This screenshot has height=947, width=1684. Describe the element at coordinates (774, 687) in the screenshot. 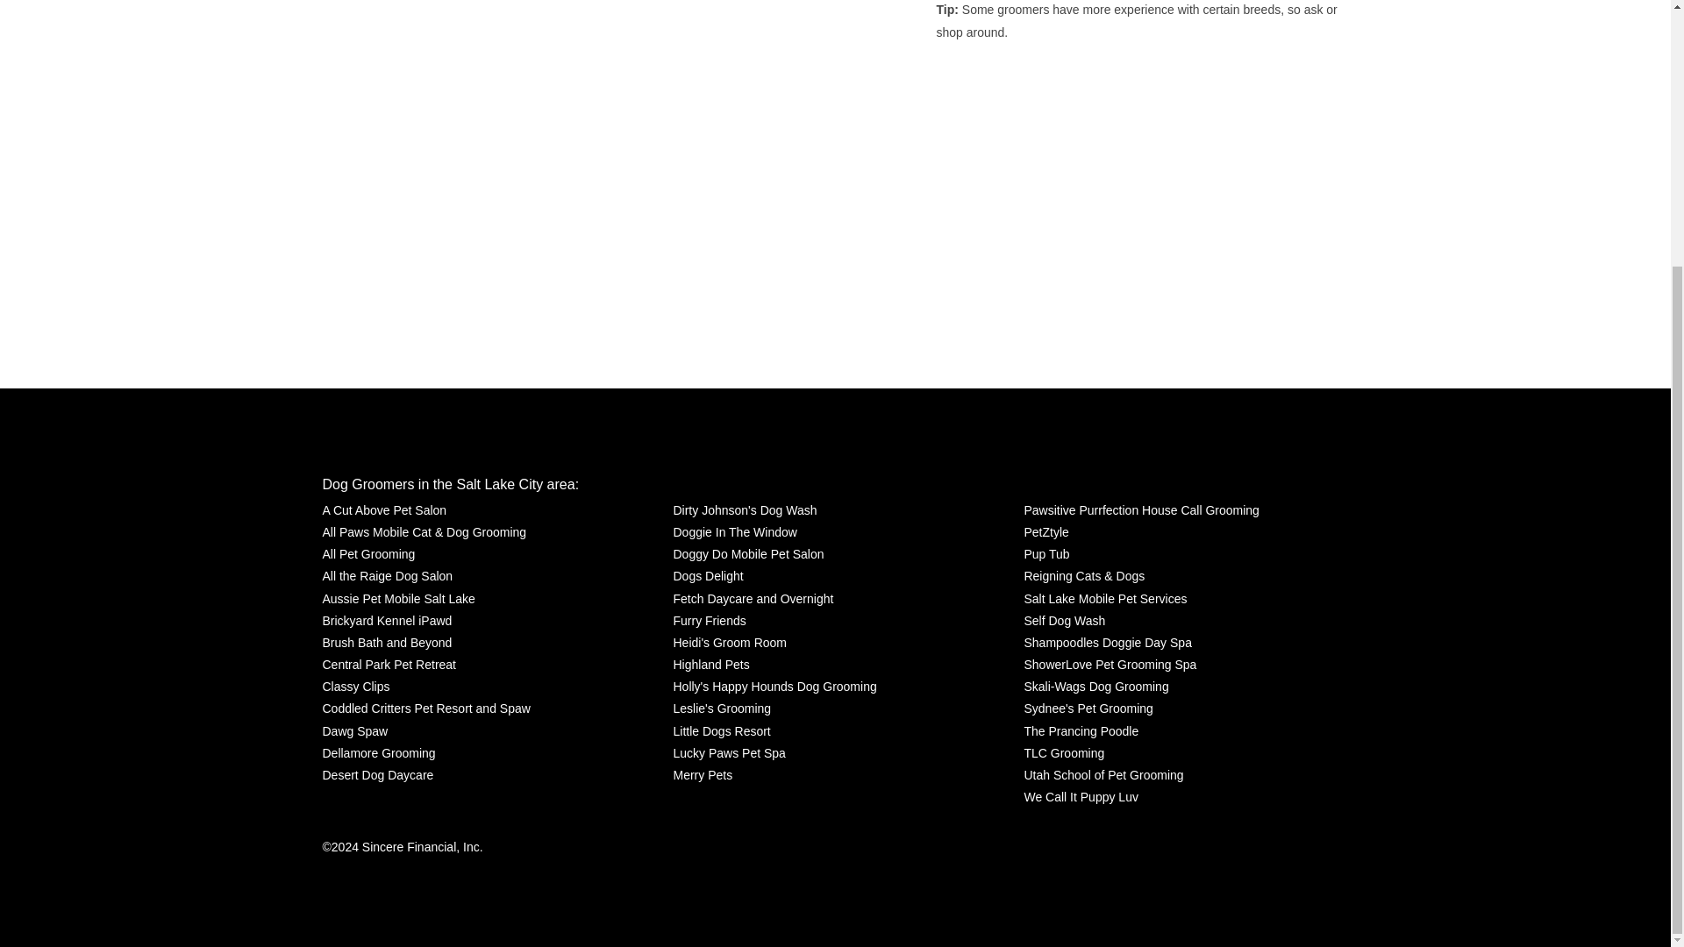

I see `Holly's Happy Hounds Dog Grooming` at that location.